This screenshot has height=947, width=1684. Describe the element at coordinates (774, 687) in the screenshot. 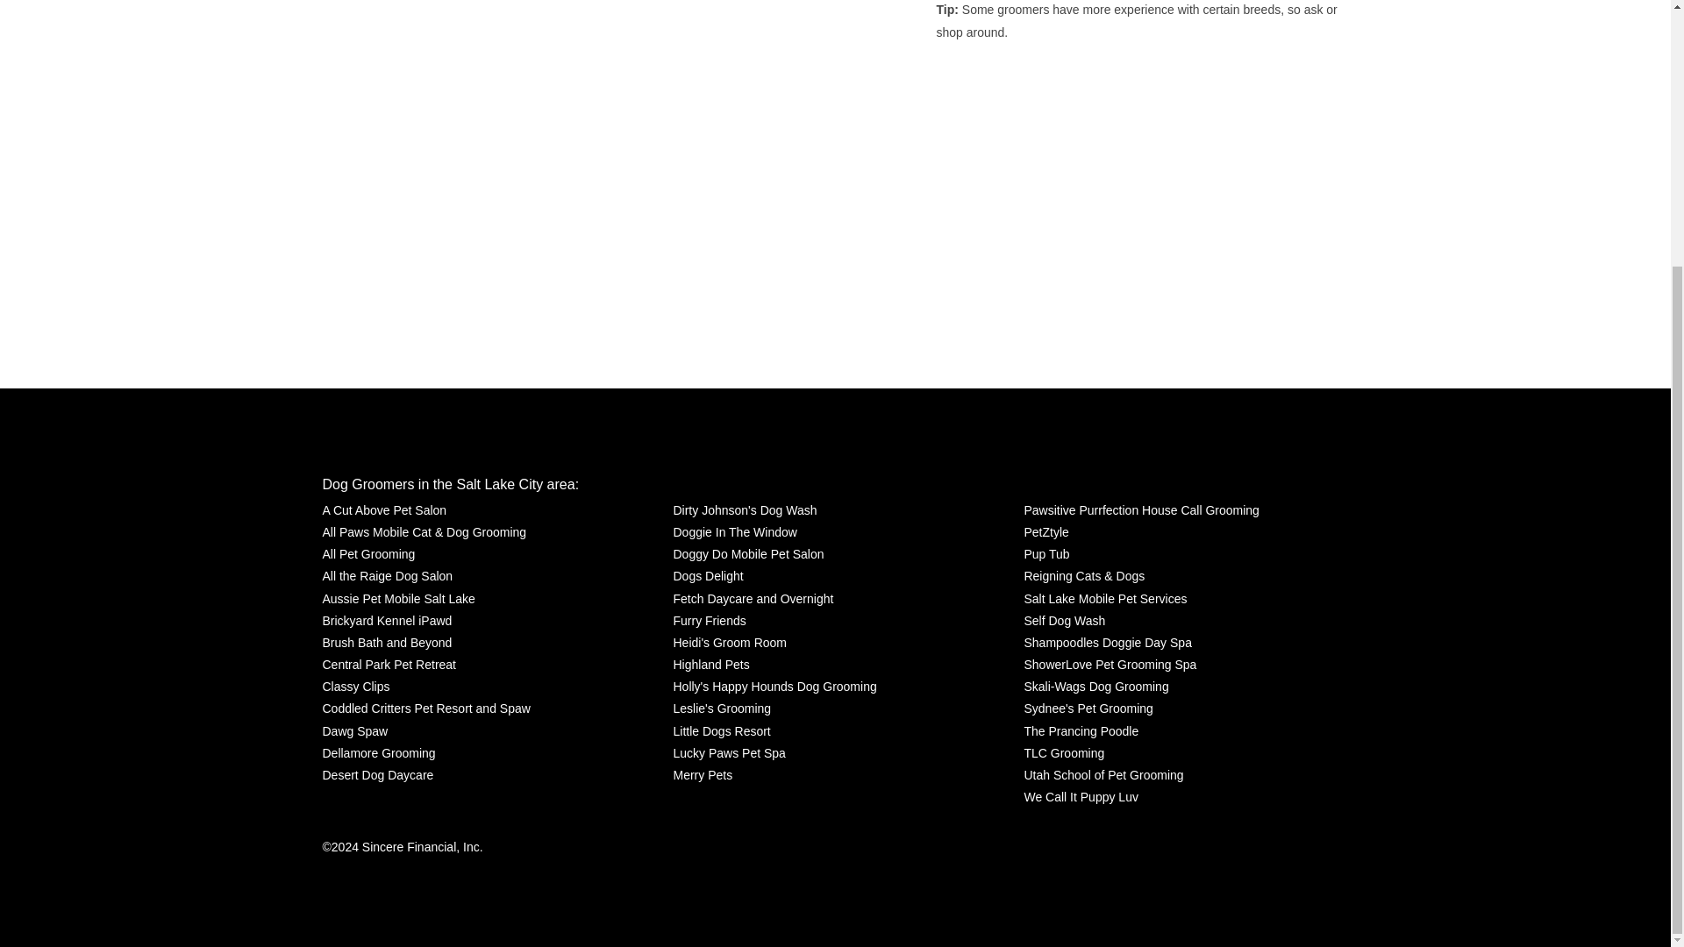

I see `Holly's Happy Hounds Dog Grooming` at that location.